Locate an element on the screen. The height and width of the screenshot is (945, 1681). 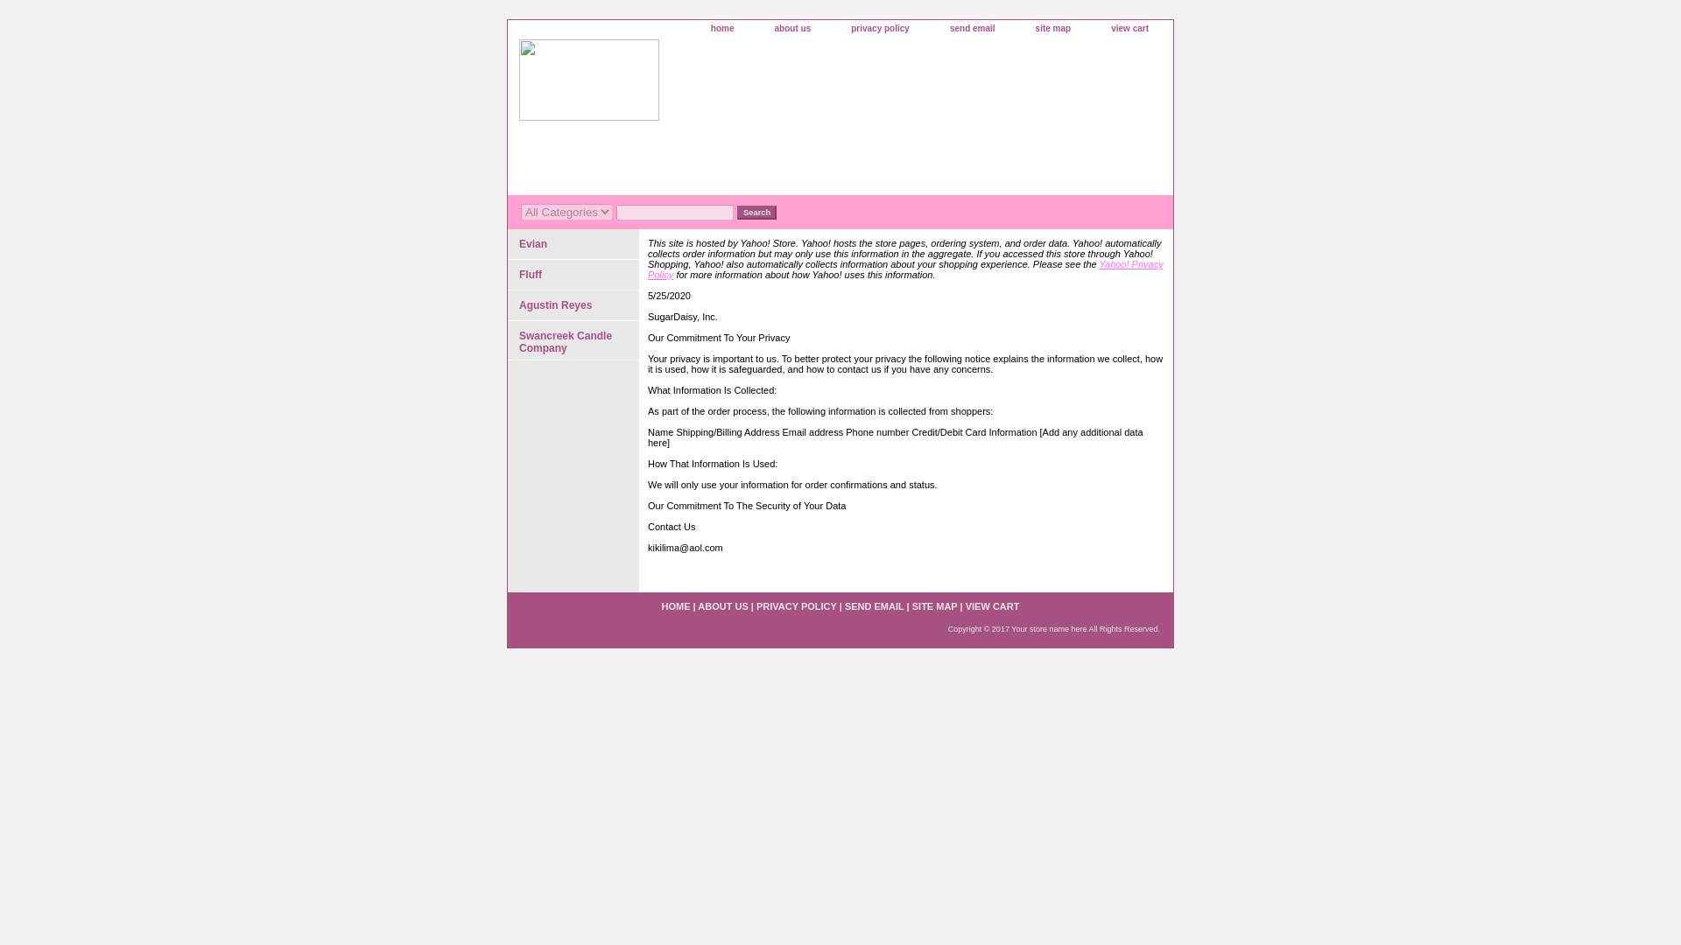
view cart is located at coordinates (1129, 29).